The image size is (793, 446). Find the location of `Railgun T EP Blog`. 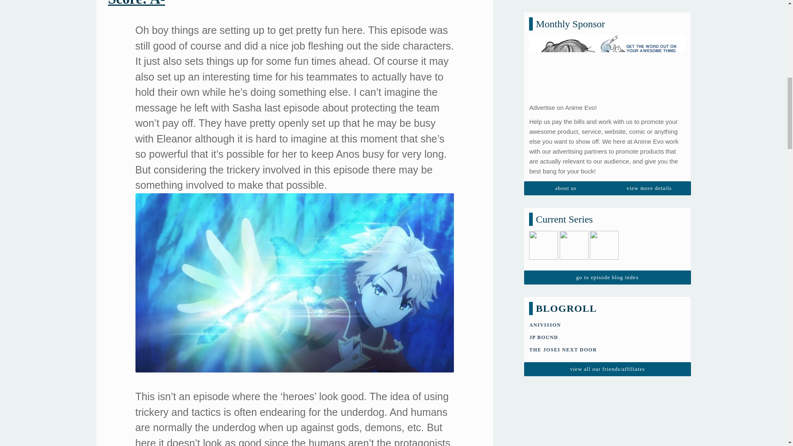

Railgun T EP Blog is located at coordinates (574, 138).